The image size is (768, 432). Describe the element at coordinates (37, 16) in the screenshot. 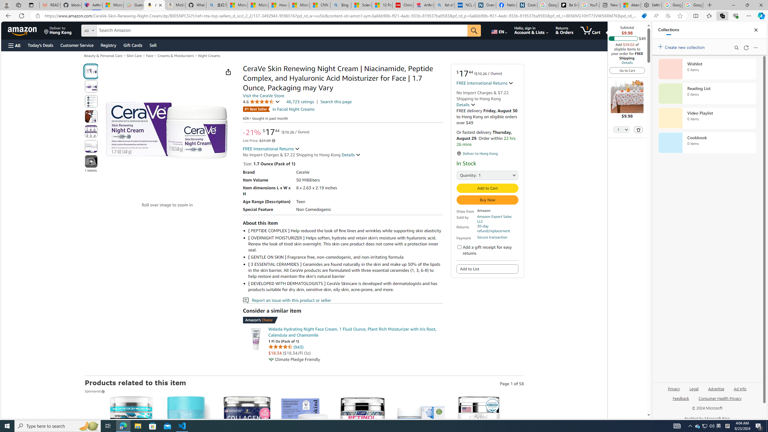

I see `View site information` at that location.